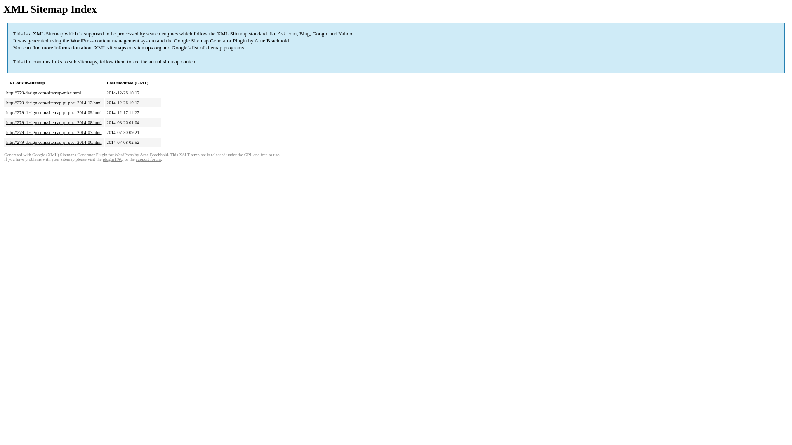 The height and width of the screenshot is (445, 792). I want to click on WordPress, so click(82, 40).